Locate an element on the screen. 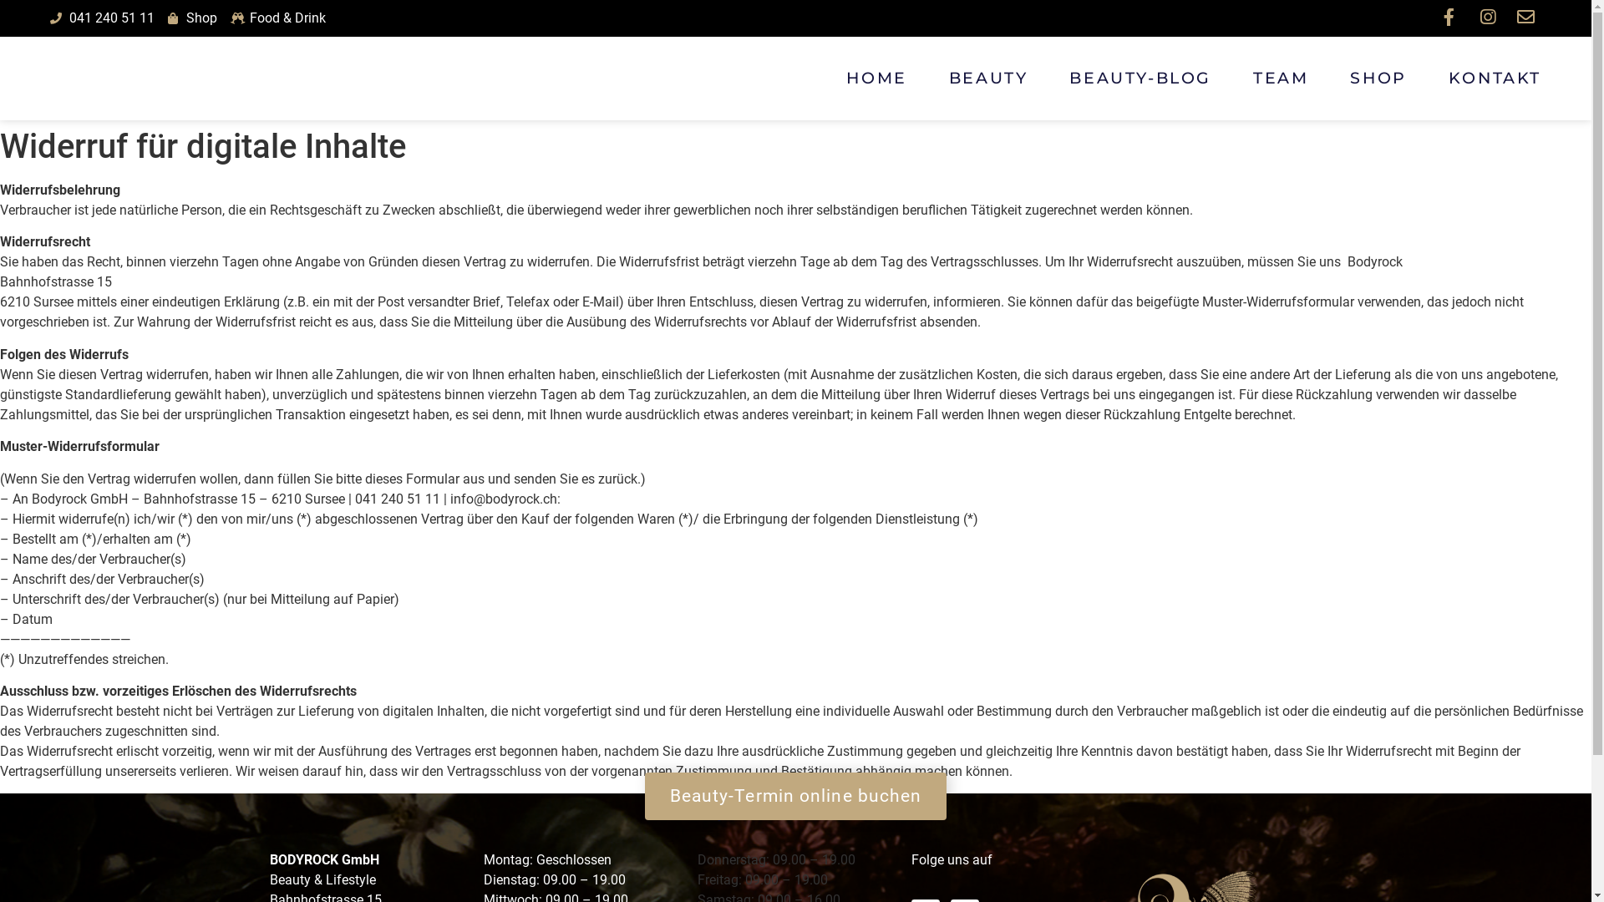 The height and width of the screenshot is (902, 1604). SHOP is located at coordinates (1378, 79).